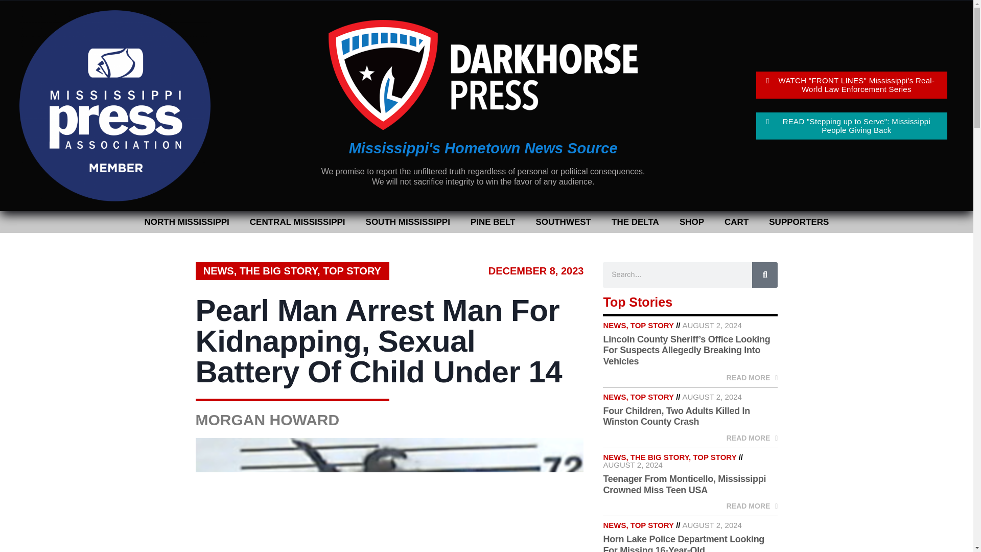 The height and width of the screenshot is (552, 981). What do you see at coordinates (635, 222) in the screenshot?
I see `THE DELTA` at bounding box center [635, 222].